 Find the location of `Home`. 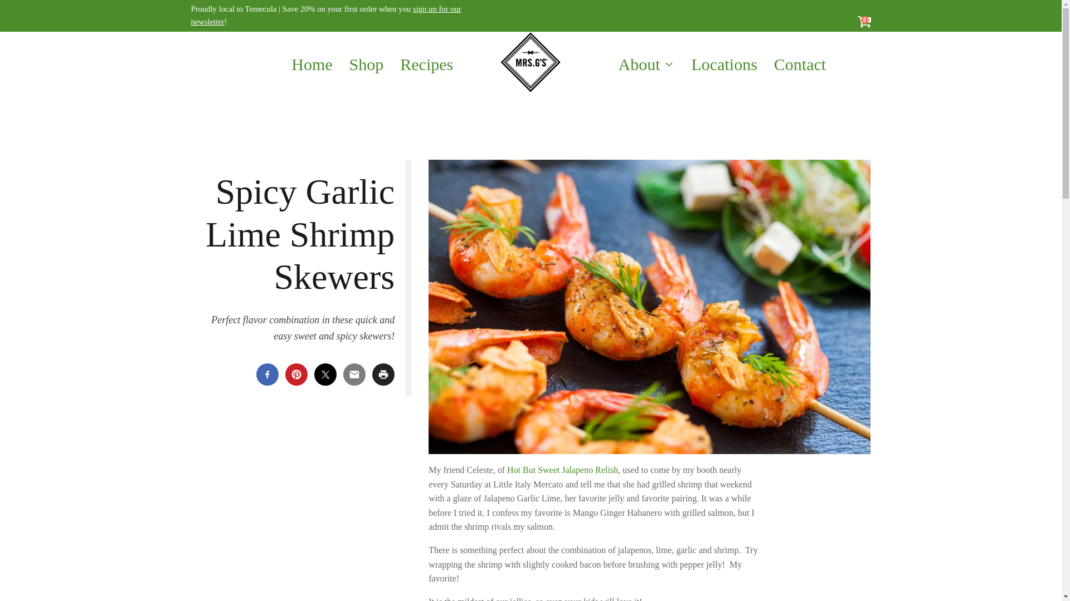

Home is located at coordinates (312, 65).